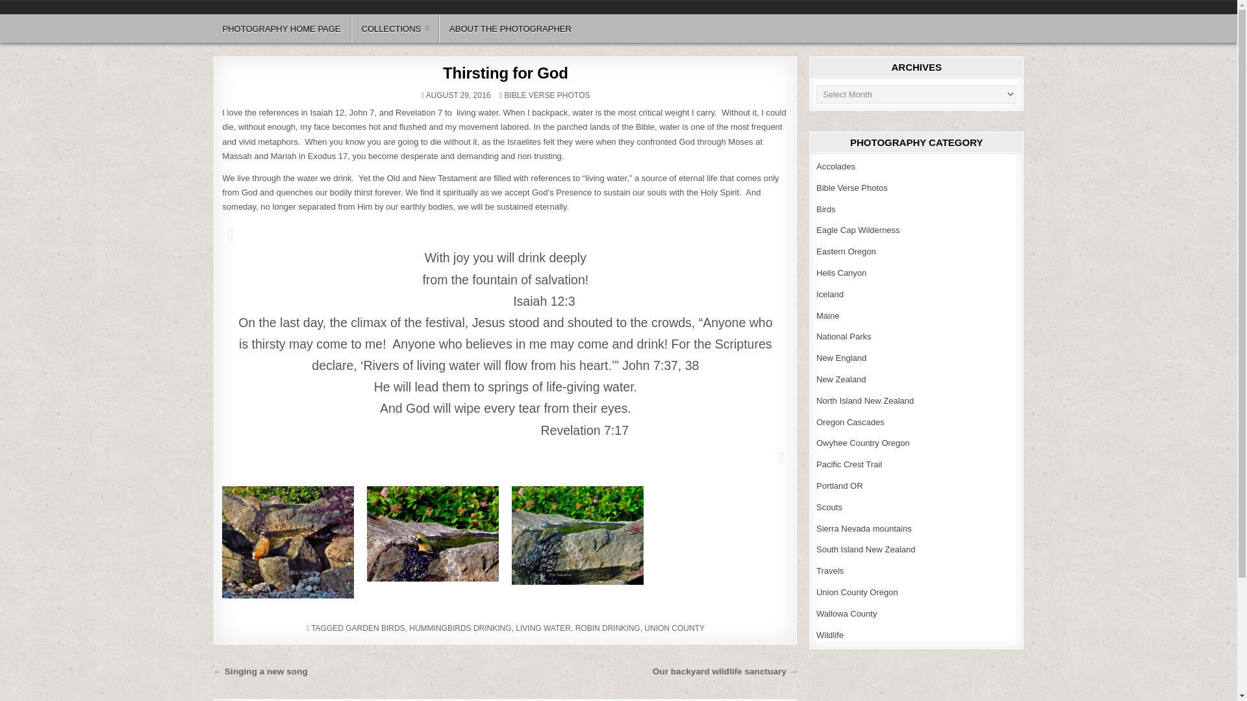  Describe the element at coordinates (859, 230) in the screenshot. I see `Eagle Cap Wilderness` at that location.